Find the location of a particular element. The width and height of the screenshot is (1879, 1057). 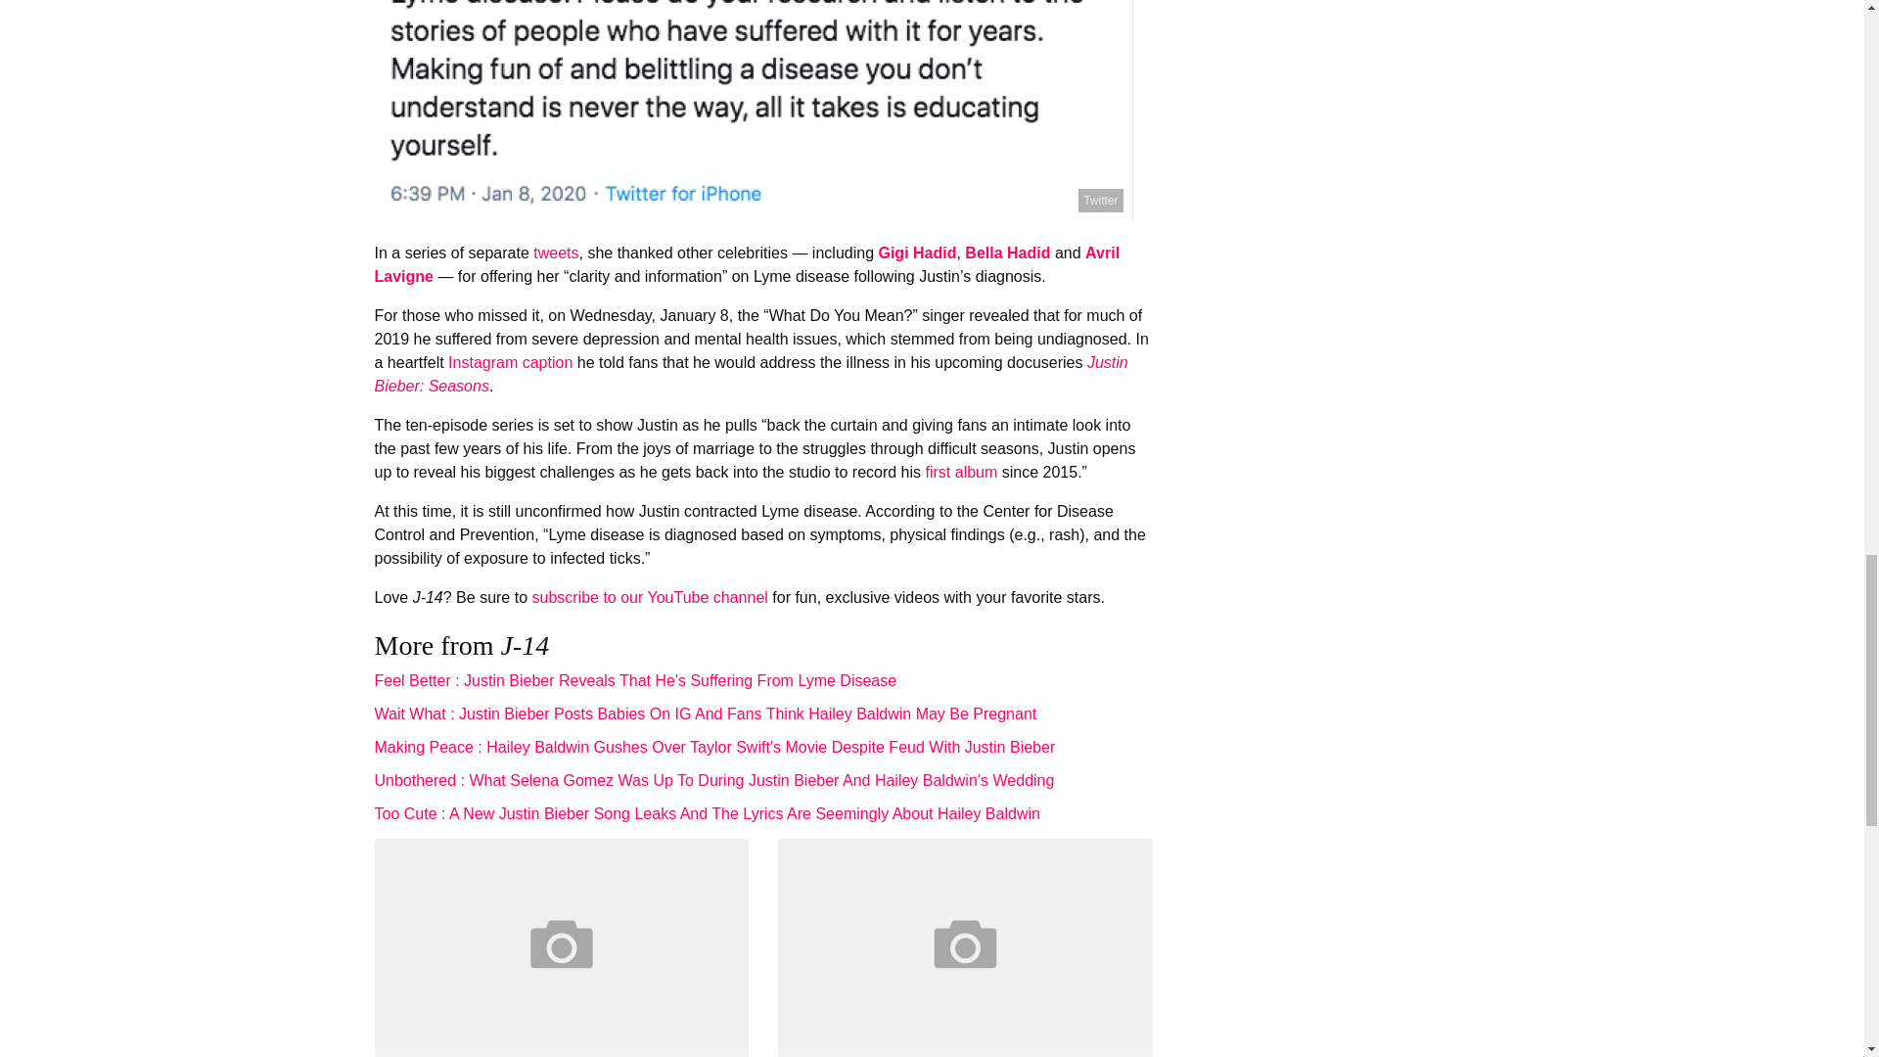

first album is located at coordinates (961, 472).